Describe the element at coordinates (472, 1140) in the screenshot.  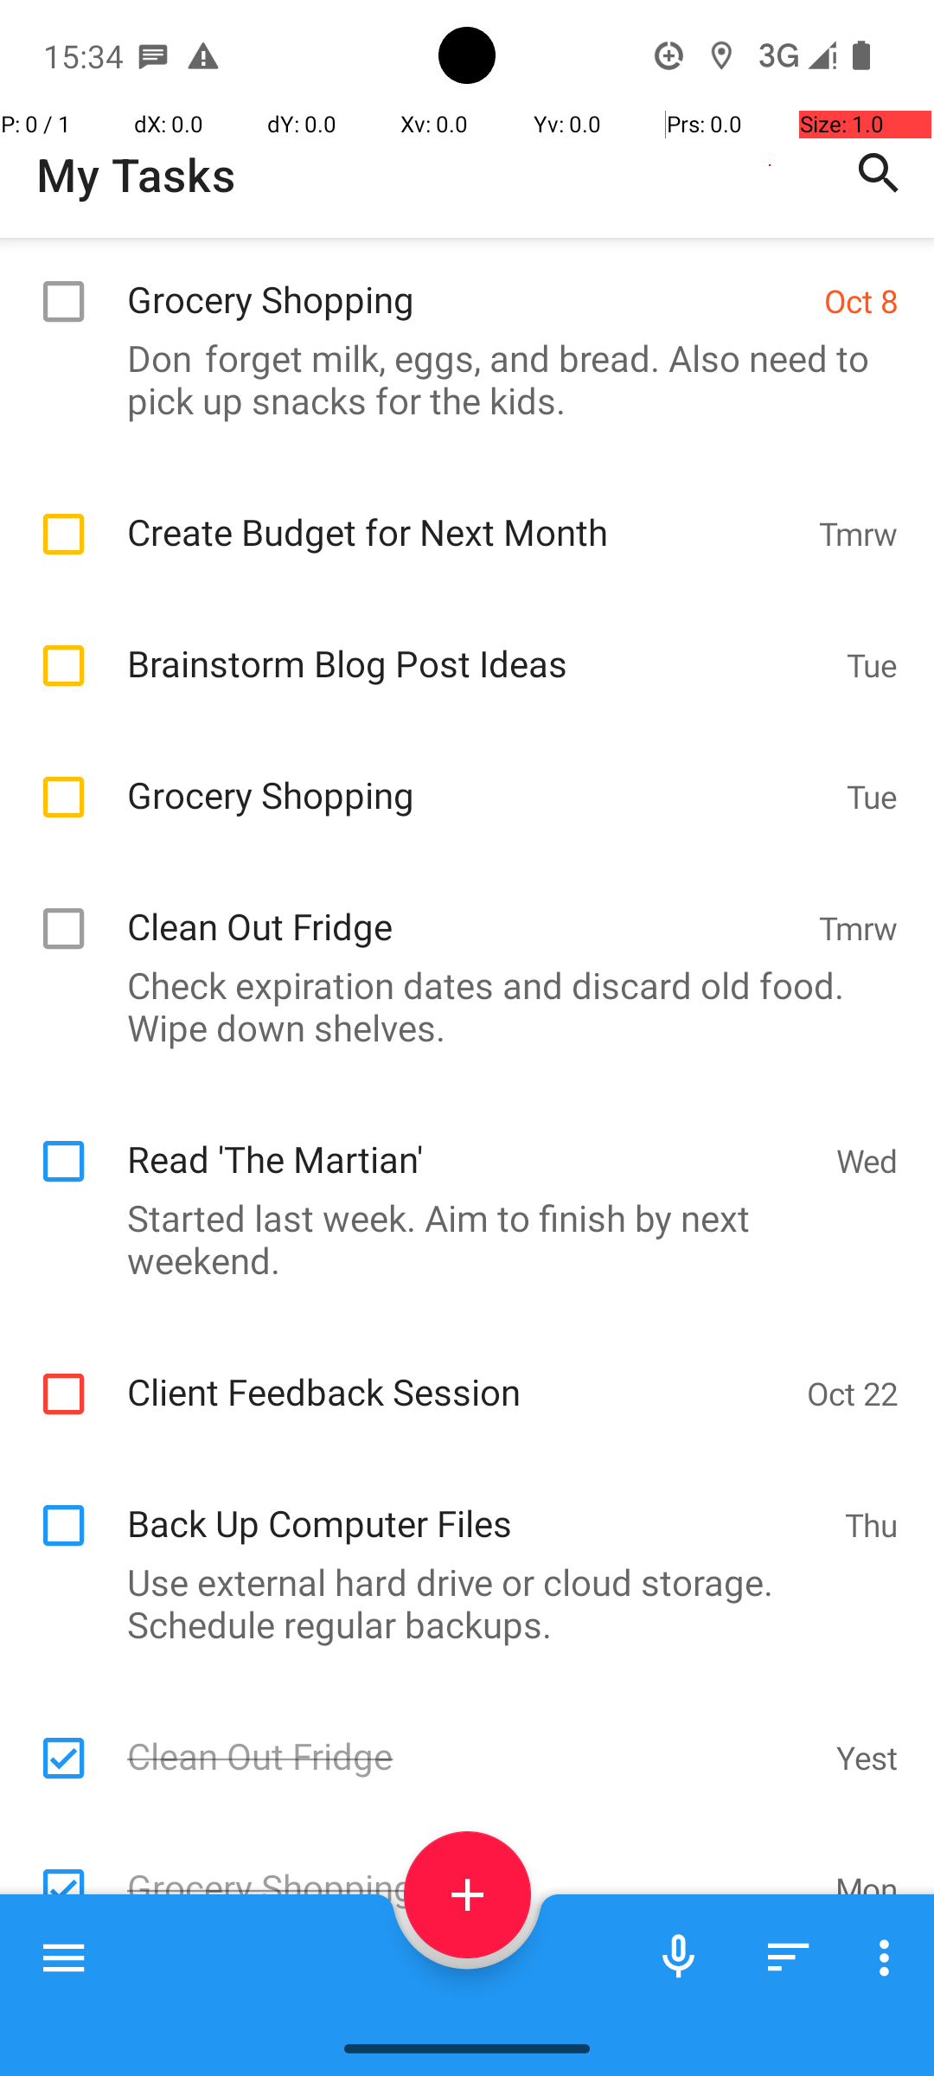
I see `Read 'The Martian'` at that location.